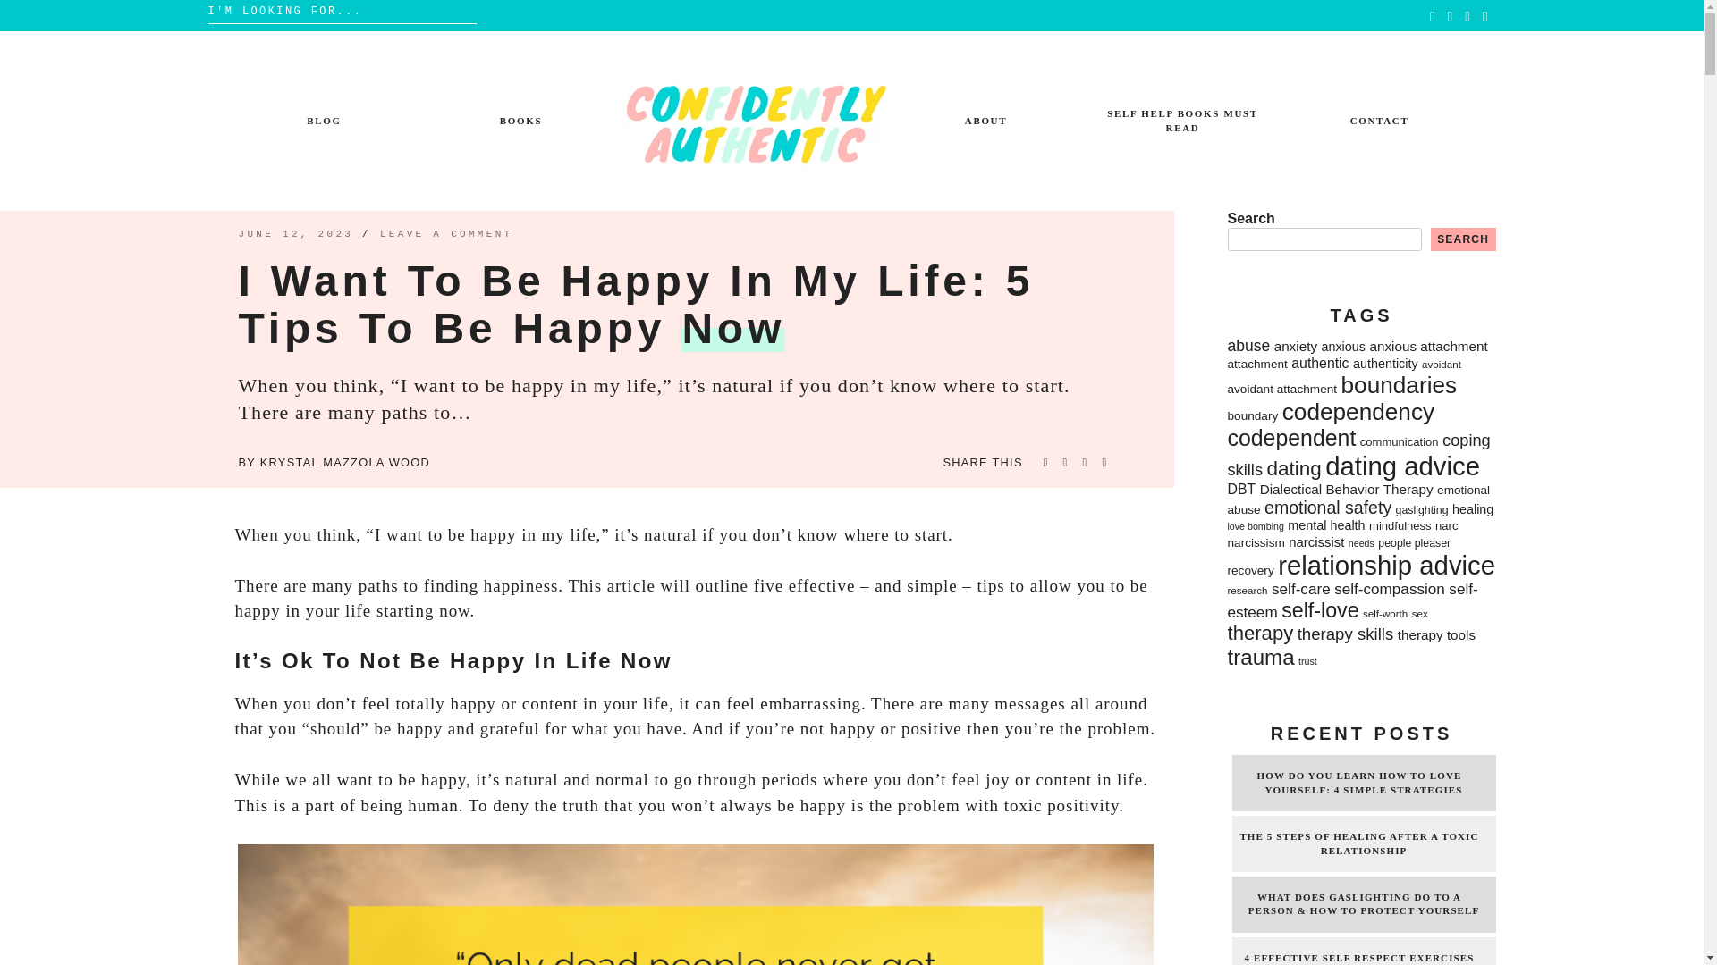 This screenshot has height=965, width=1717. I want to click on KRYSTAL MAZZOLA WOOD, so click(345, 461).